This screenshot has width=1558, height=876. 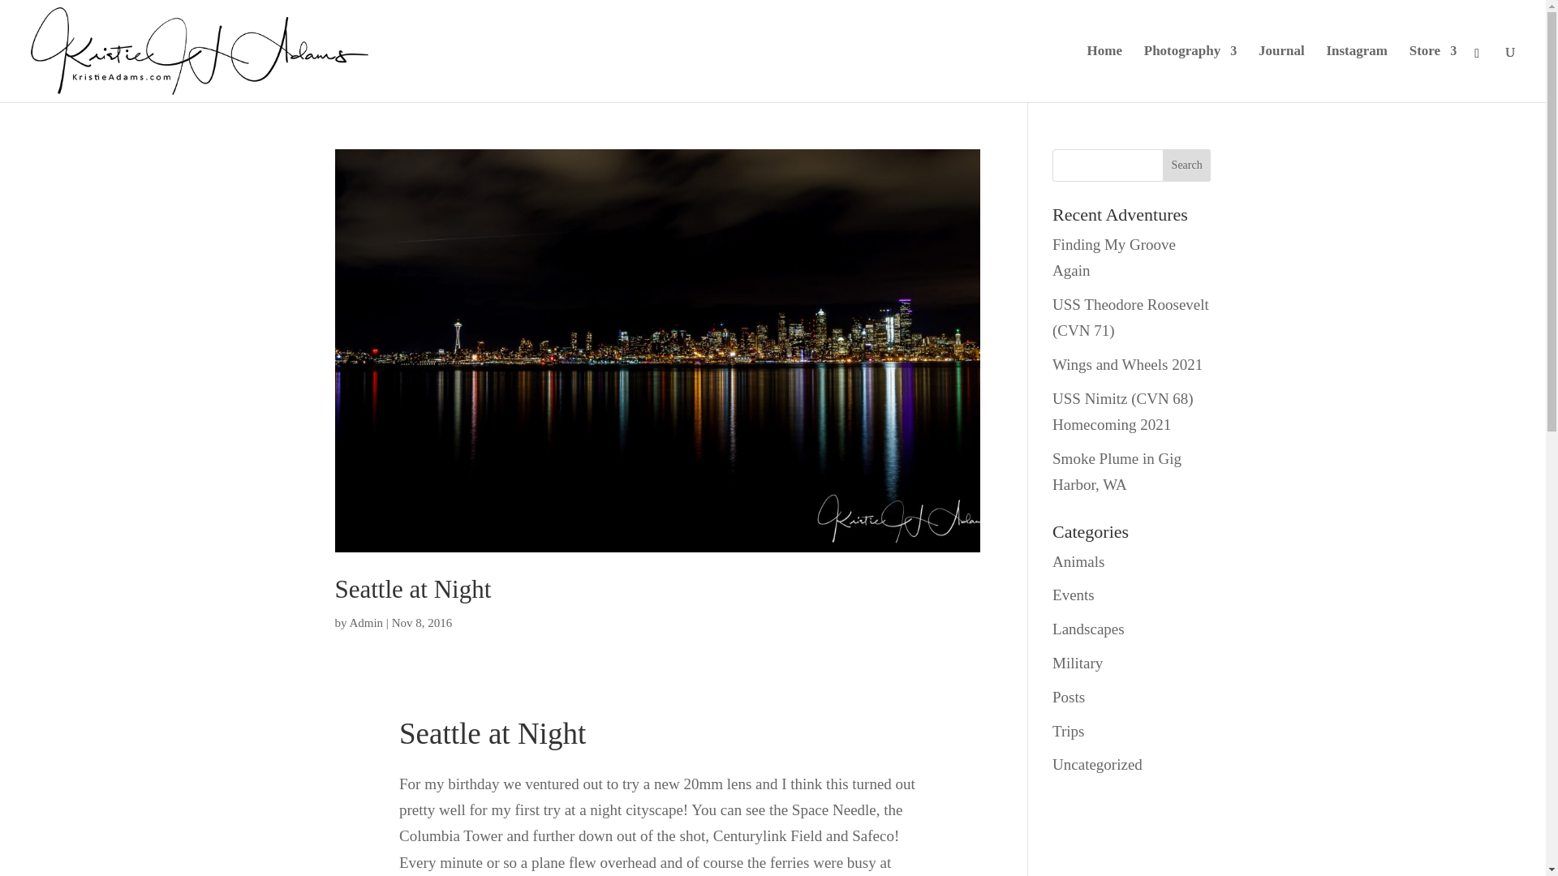 What do you see at coordinates (1433, 74) in the screenshot?
I see `Store` at bounding box center [1433, 74].